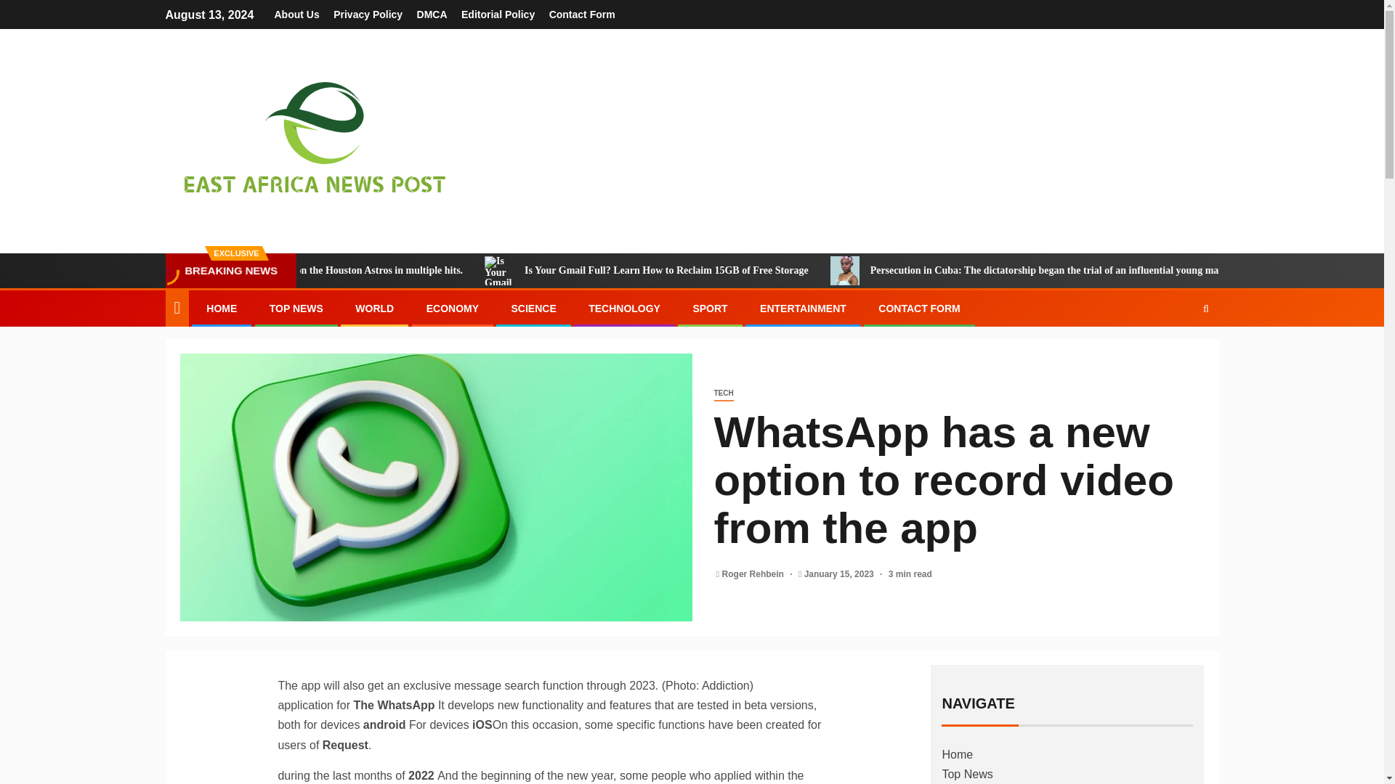  Describe the element at coordinates (296, 15) in the screenshot. I see `About Us` at that location.